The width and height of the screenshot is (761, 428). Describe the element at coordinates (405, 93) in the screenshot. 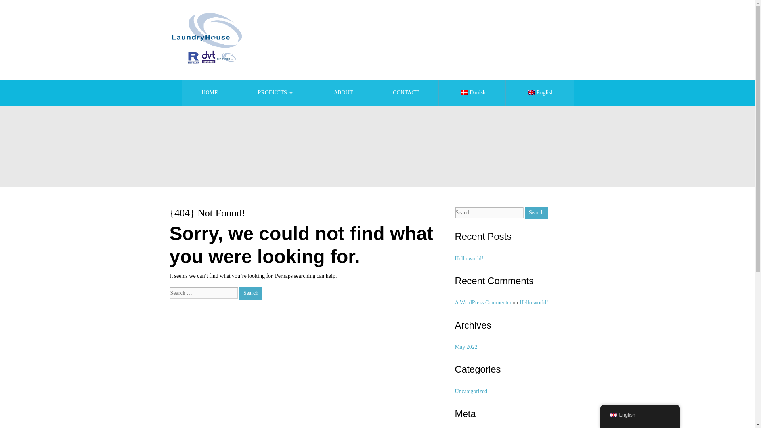

I see `CONTACT` at that location.